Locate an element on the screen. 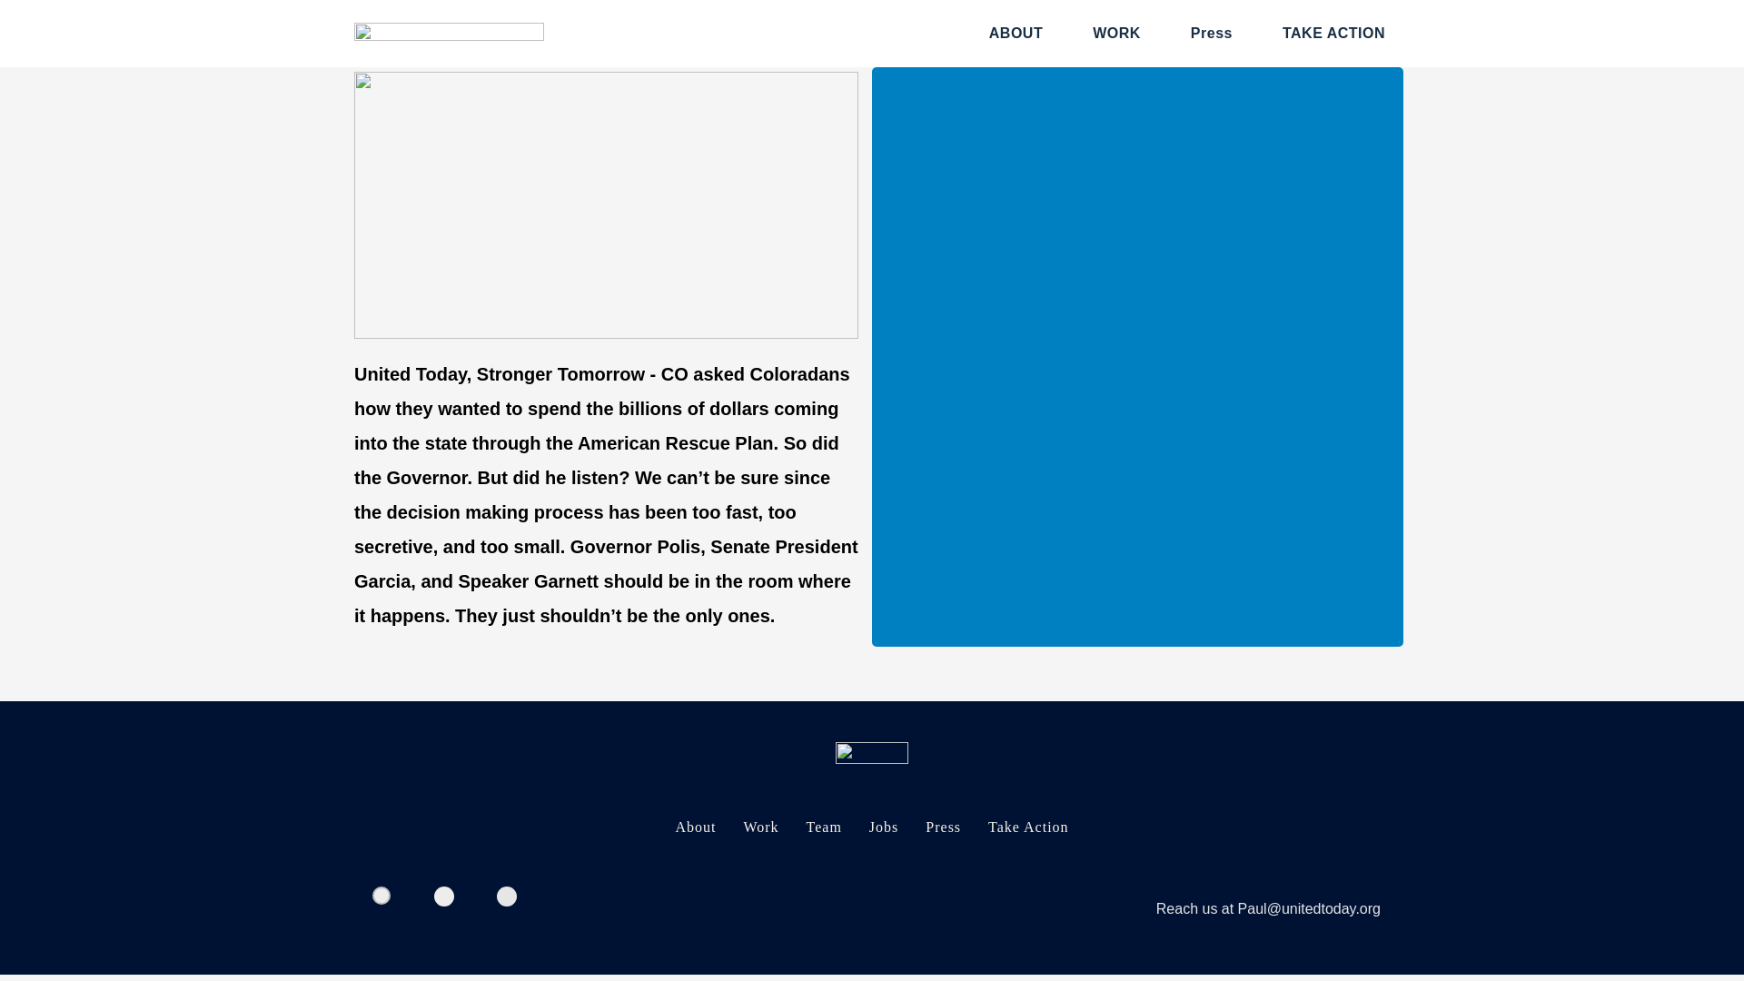 This screenshot has width=1744, height=981. Jobs is located at coordinates (884, 827).